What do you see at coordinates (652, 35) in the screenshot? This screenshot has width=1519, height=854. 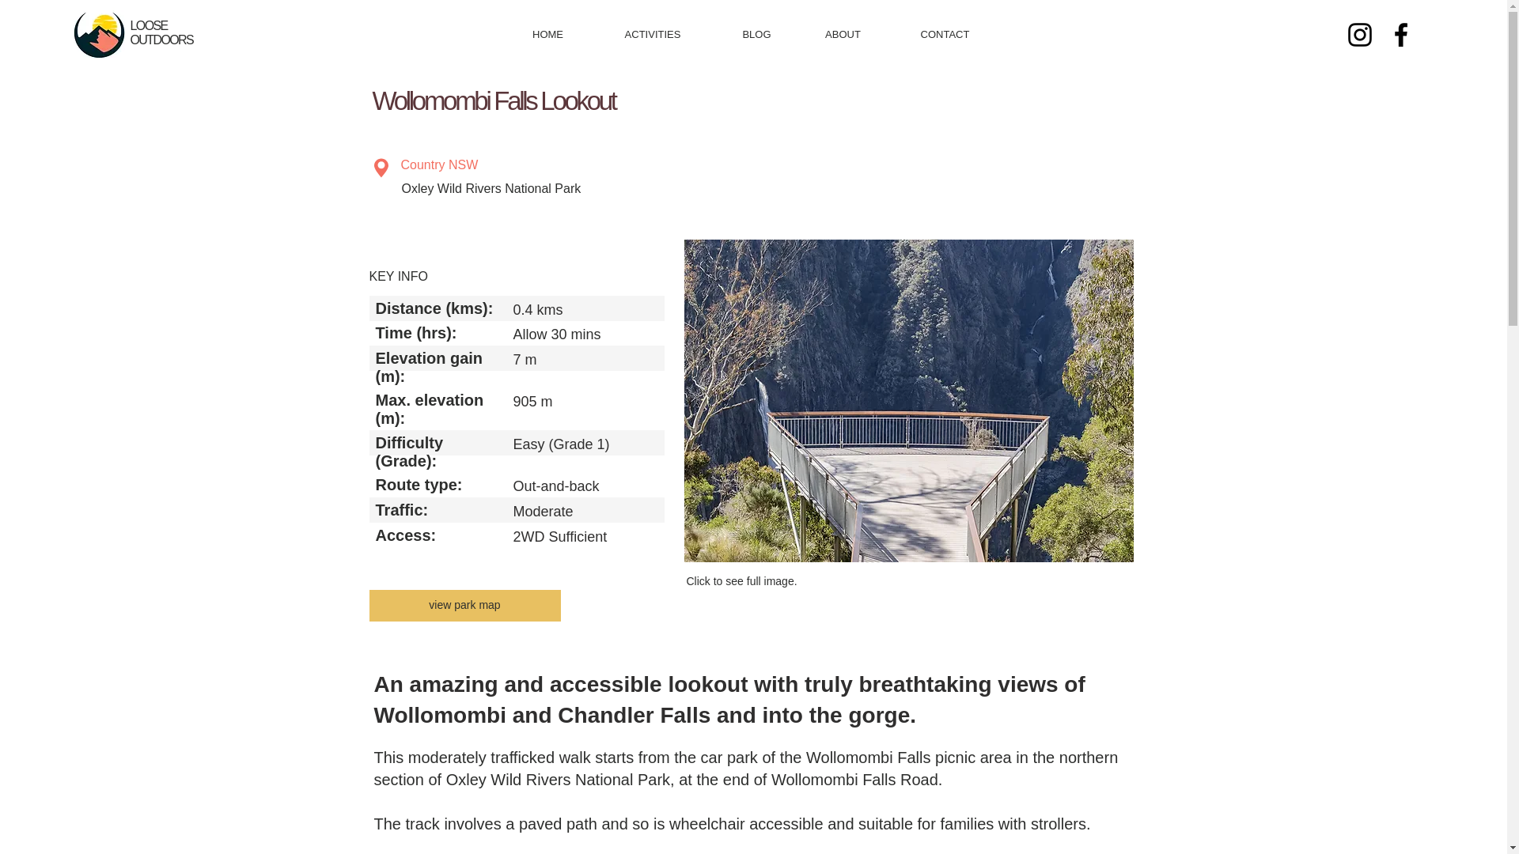 I see `ACTIVITIES` at bounding box center [652, 35].